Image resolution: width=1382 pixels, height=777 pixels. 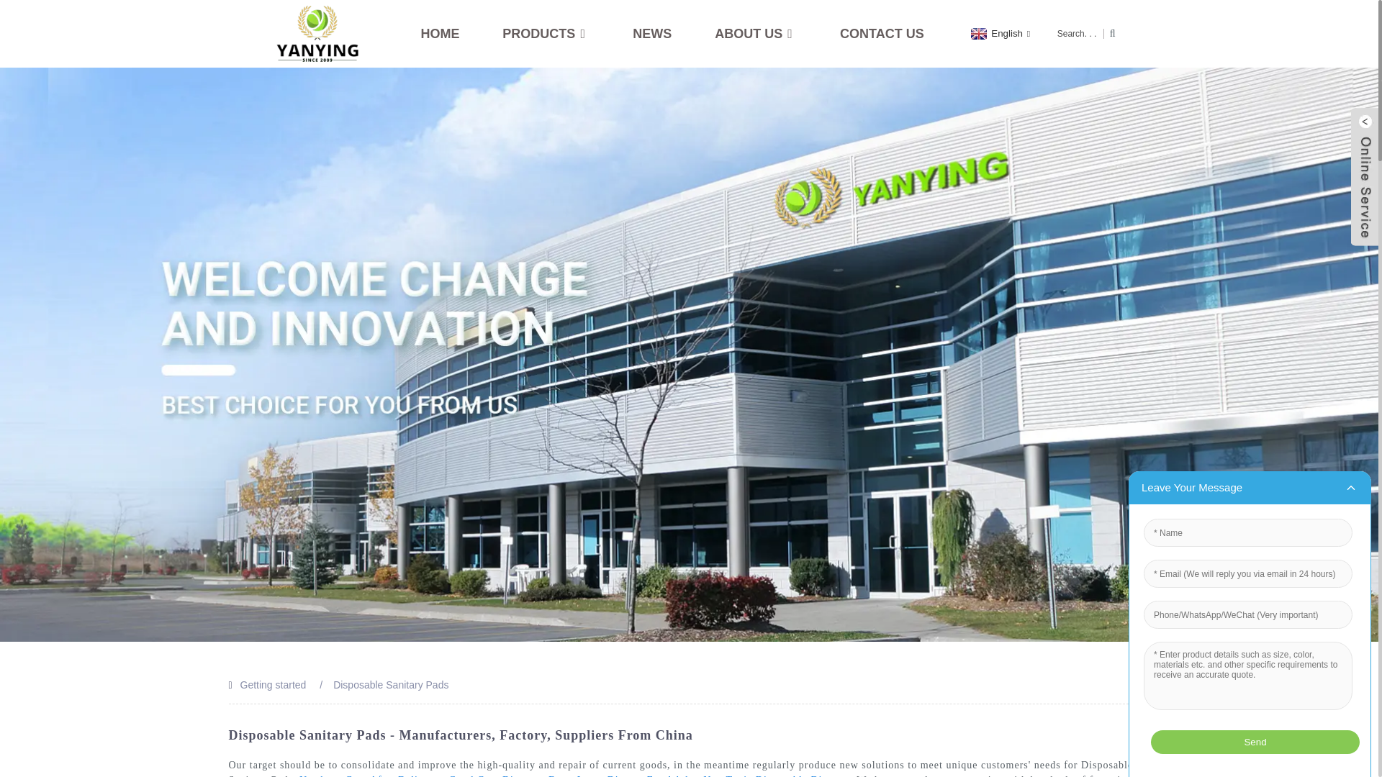 I want to click on PRODUCTS, so click(x=546, y=33).